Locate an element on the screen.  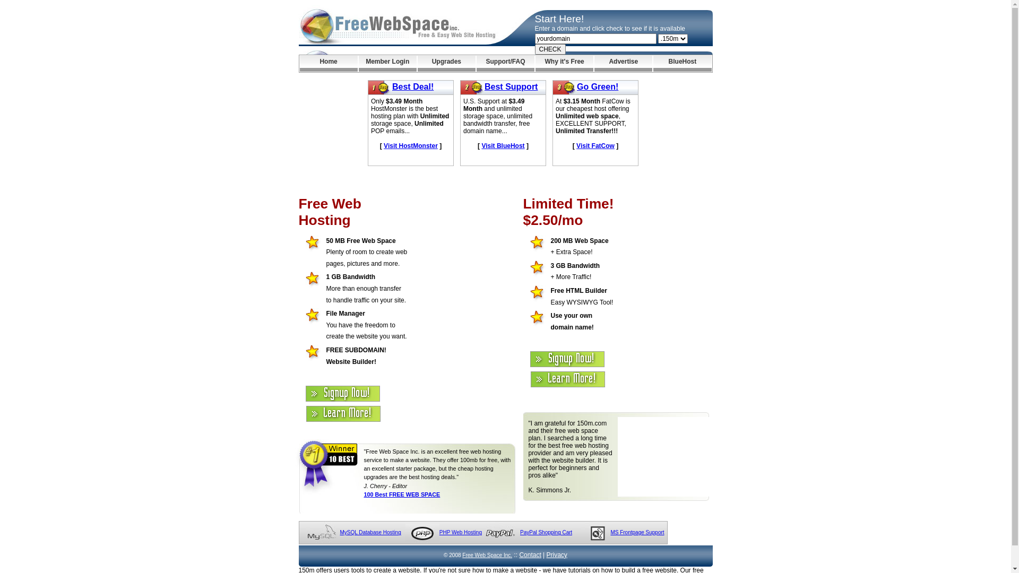
Why it's Free is located at coordinates (565, 64).